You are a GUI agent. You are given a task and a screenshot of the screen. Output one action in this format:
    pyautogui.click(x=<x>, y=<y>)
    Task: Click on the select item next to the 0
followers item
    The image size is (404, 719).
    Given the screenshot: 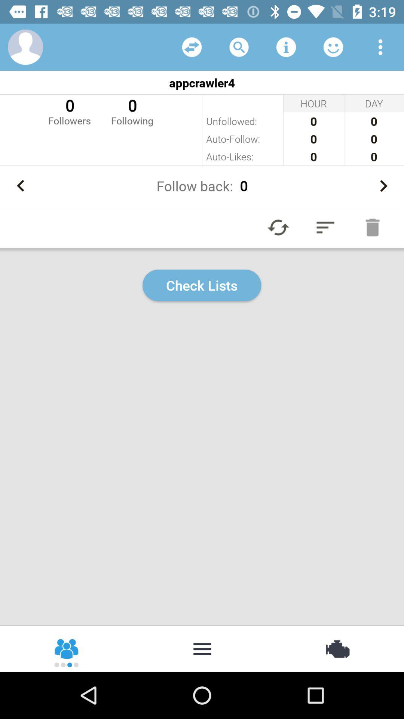 What is the action you would take?
    pyautogui.click(x=132, y=111)
    